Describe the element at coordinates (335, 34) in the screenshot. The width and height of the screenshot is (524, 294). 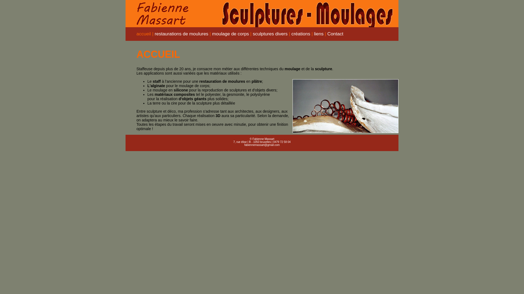
I see `Contact` at that location.